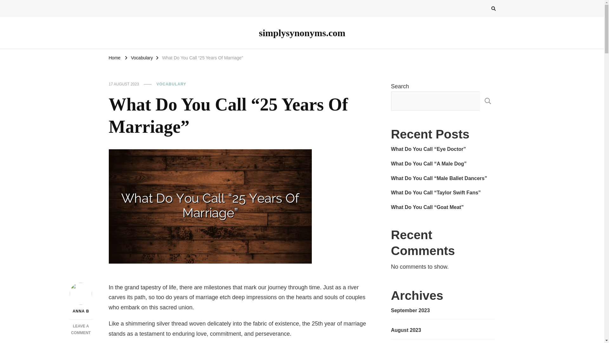  I want to click on 17 AUGUST 2023, so click(123, 84).